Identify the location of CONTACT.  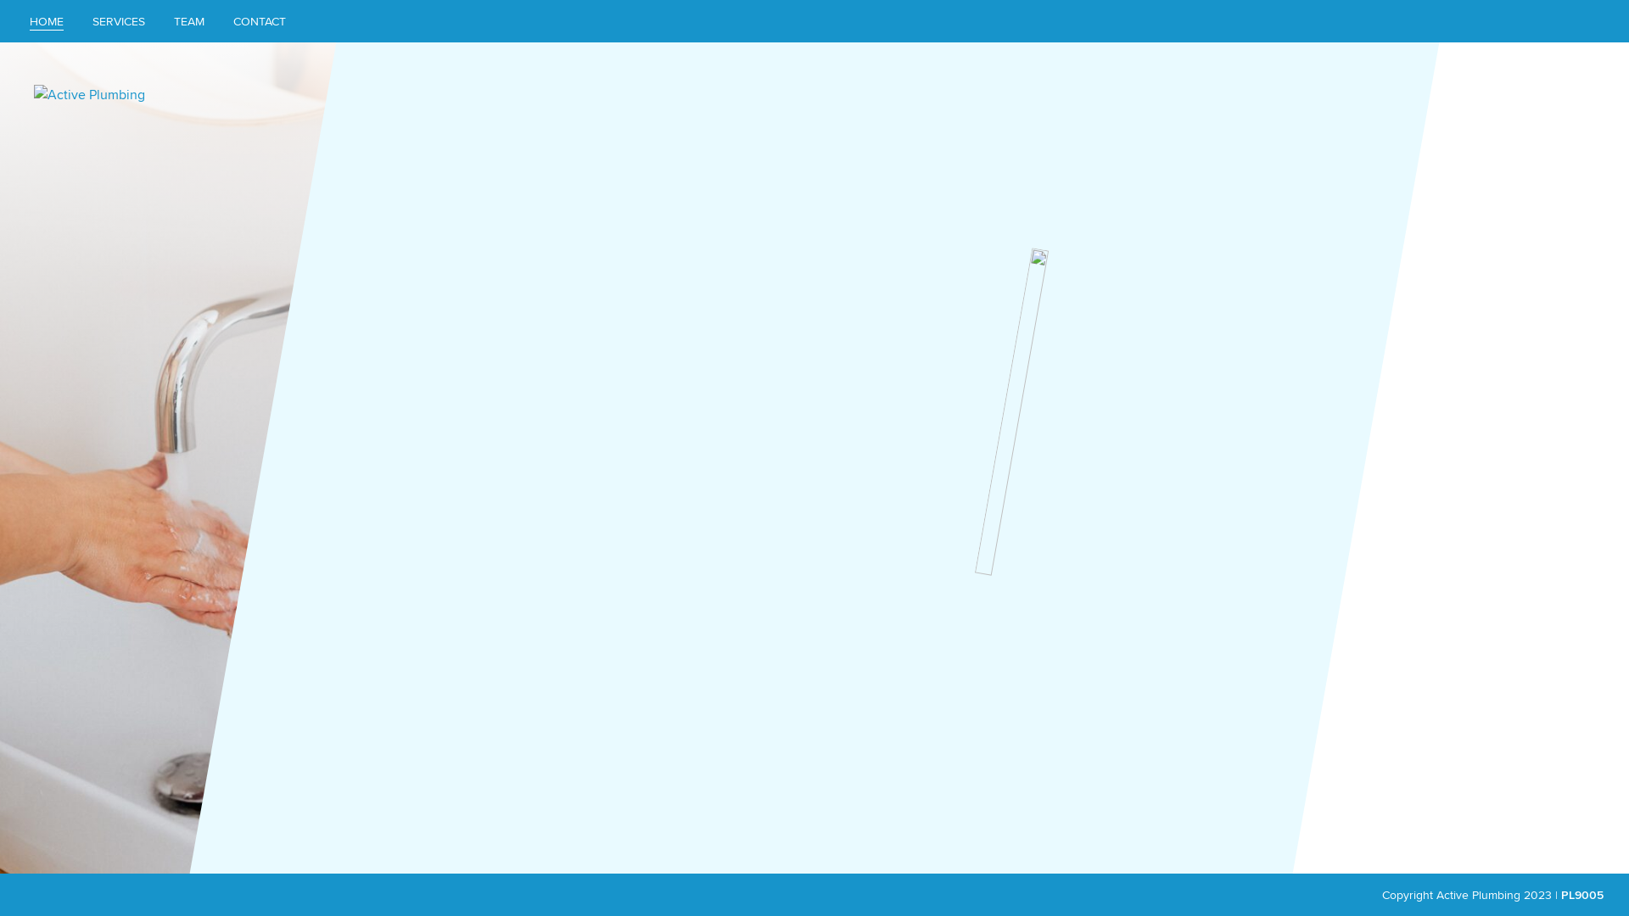
(260, 21).